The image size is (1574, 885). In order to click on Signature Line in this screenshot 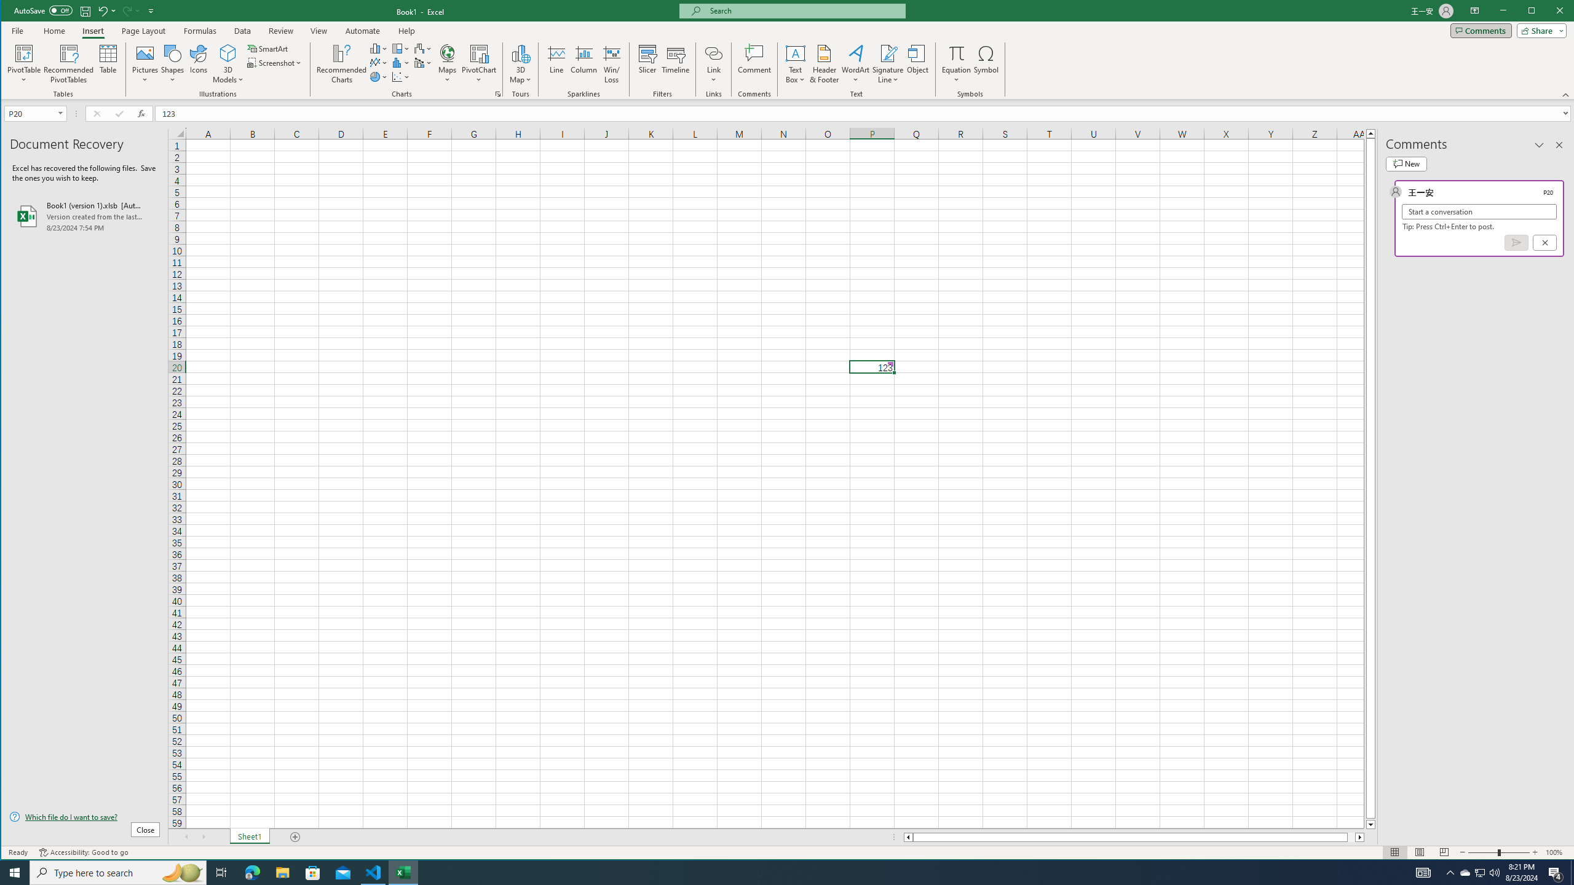, I will do `click(15, 873)`.